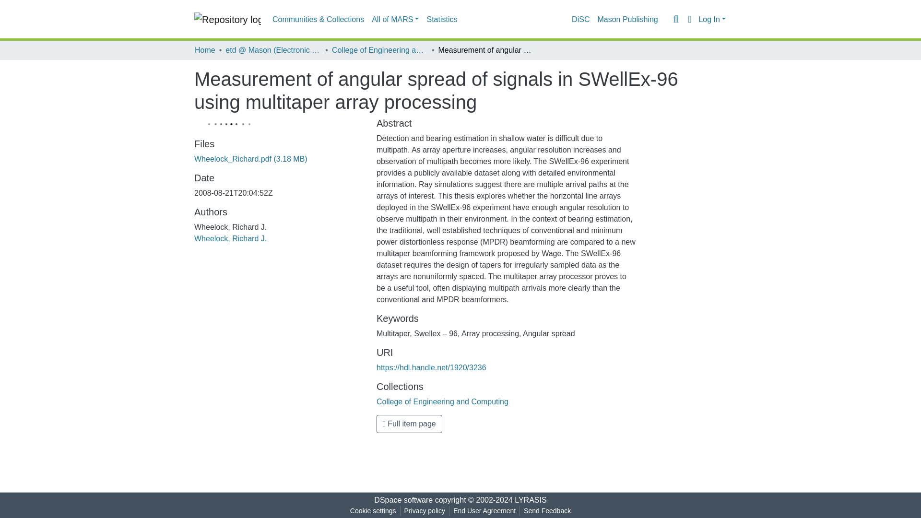 The width and height of the screenshot is (921, 518). I want to click on Mason Publishing, so click(627, 19).